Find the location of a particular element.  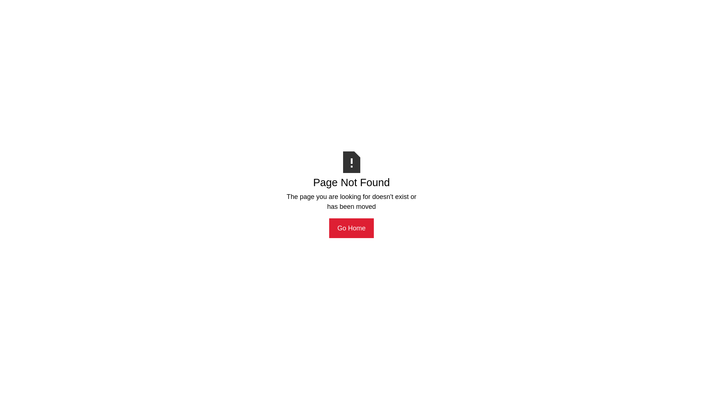

Go Home is located at coordinates (351, 228).